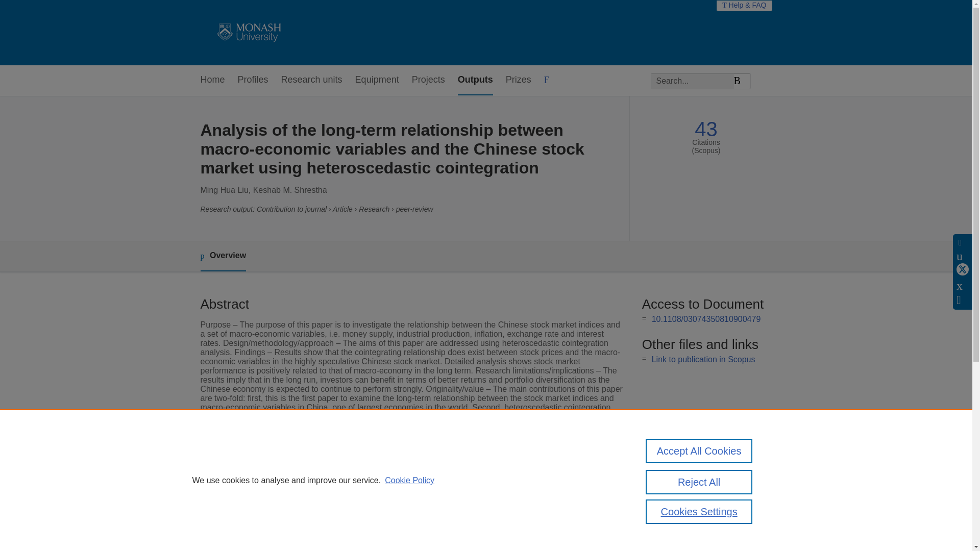  What do you see at coordinates (380, 478) in the screenshot?
I see `Managerial Finance` at bounding box center [380, 478].